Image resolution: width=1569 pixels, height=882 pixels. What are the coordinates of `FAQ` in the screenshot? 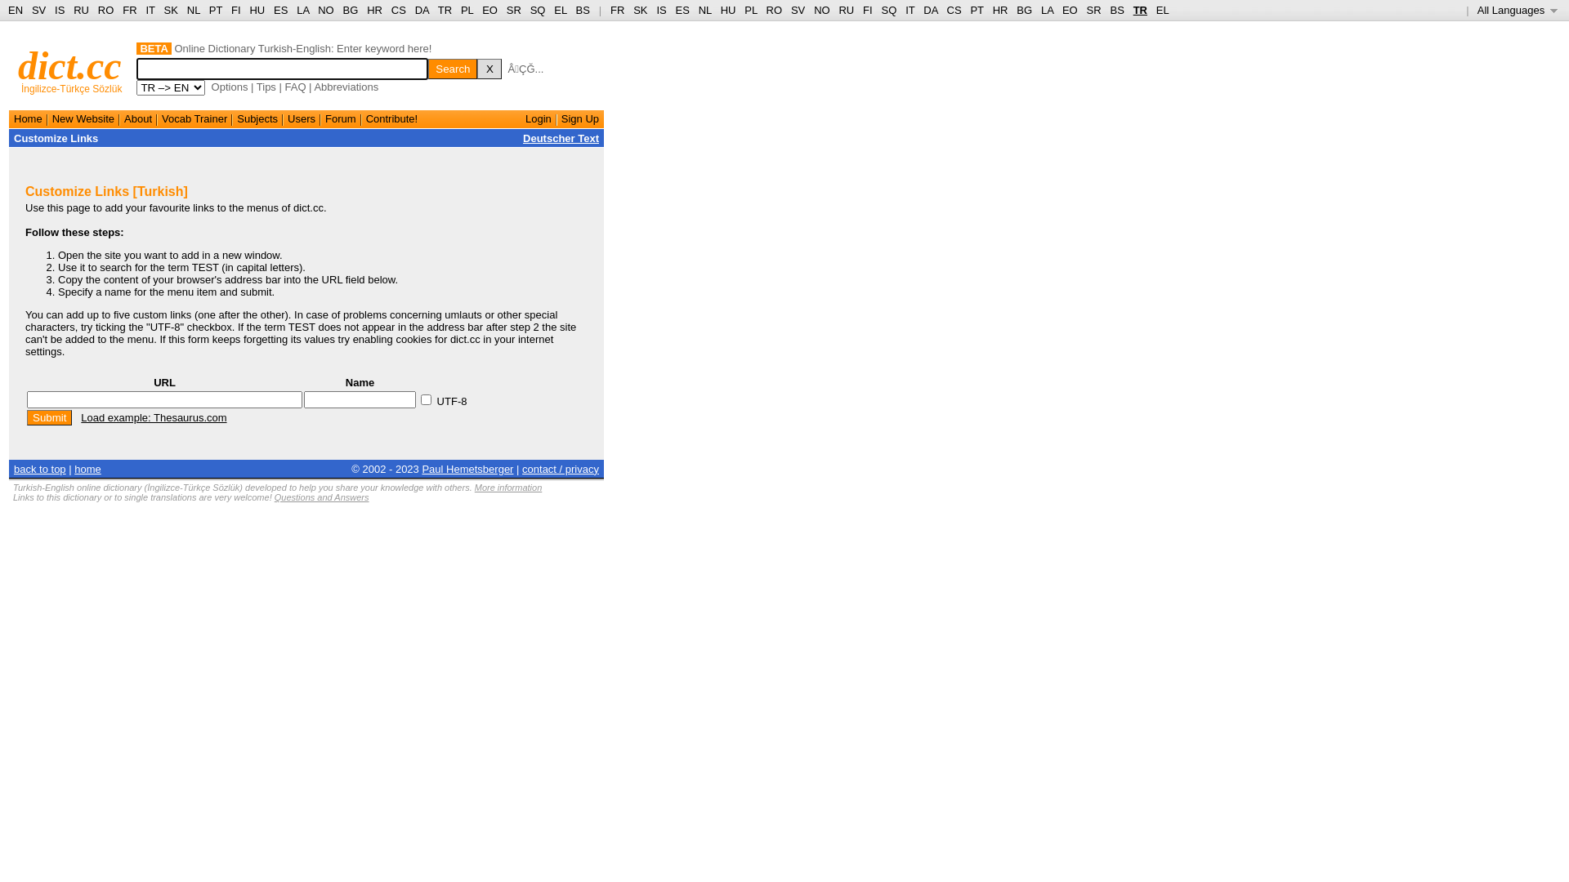 It's located at (295, 87).